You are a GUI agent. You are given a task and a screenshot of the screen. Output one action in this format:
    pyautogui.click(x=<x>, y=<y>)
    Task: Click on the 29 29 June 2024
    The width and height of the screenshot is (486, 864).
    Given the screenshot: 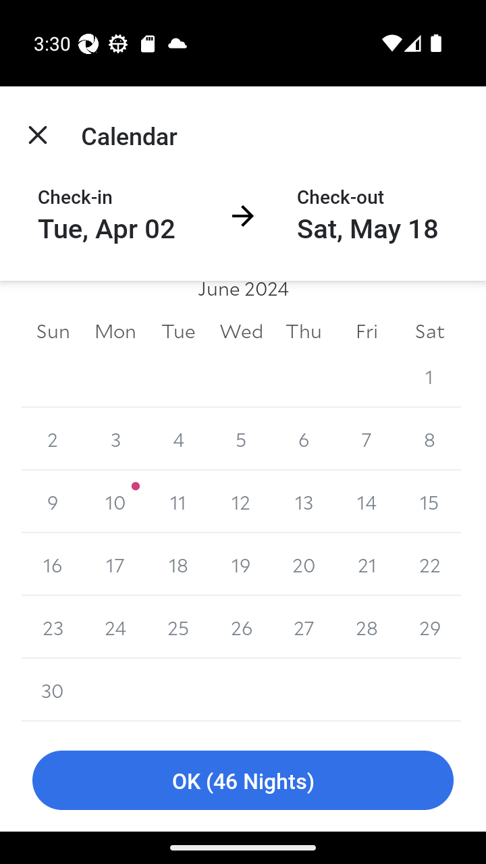 What is the action you would take?
    pyautogui.click(x=429, y=627)
    